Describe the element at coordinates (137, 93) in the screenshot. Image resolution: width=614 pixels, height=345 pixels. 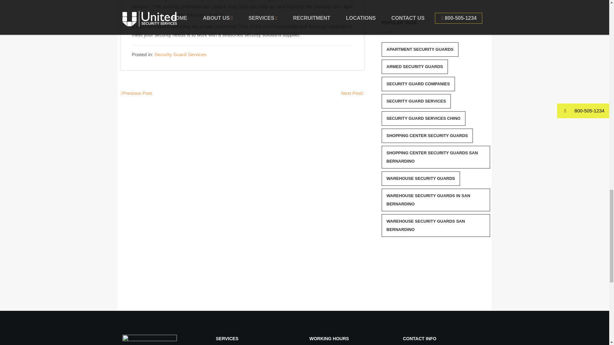
I see `Previous Post` at that location.